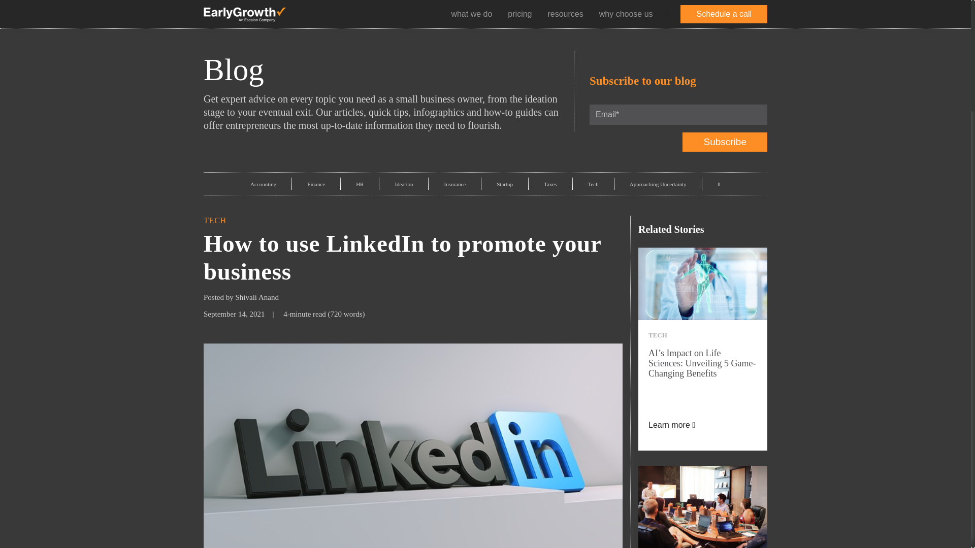  I want to click on what we do, so click(471, 14).